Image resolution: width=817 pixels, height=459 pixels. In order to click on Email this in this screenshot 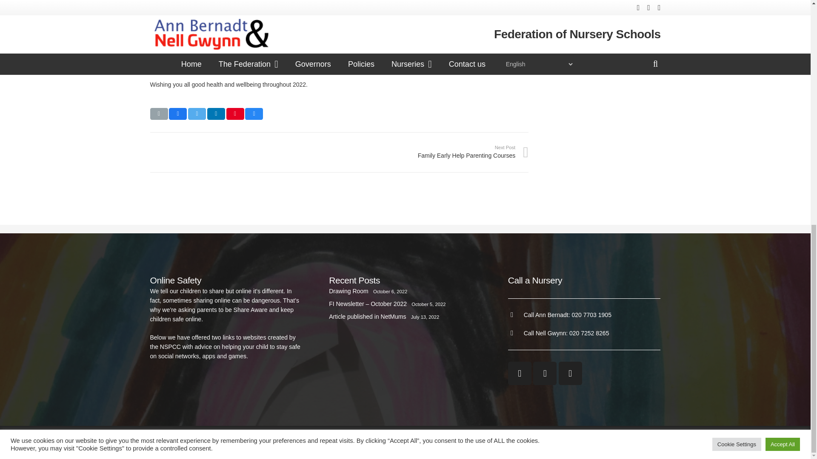, I will do `click(434, 152)`.